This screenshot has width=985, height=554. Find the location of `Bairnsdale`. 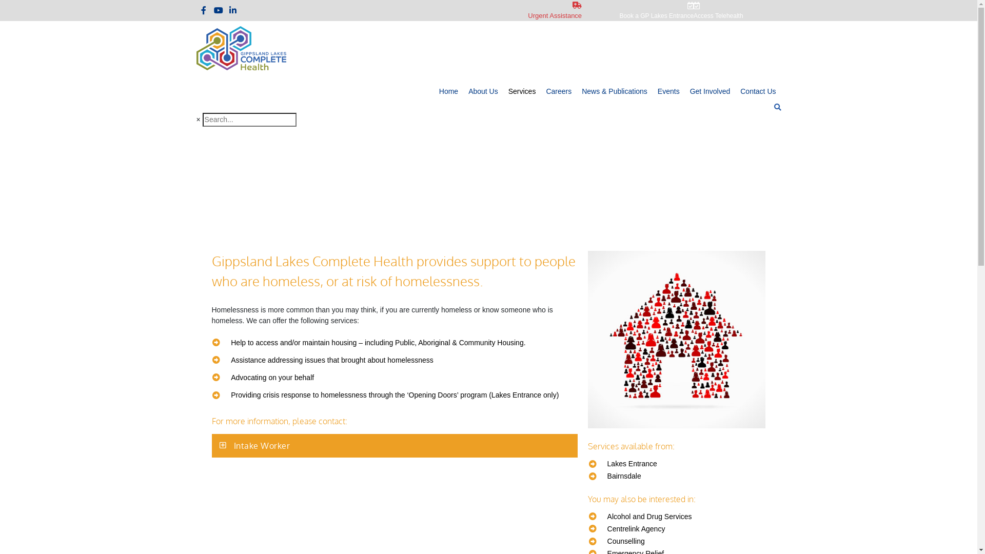

Bairnsdale is located at coordinates (677, 476).